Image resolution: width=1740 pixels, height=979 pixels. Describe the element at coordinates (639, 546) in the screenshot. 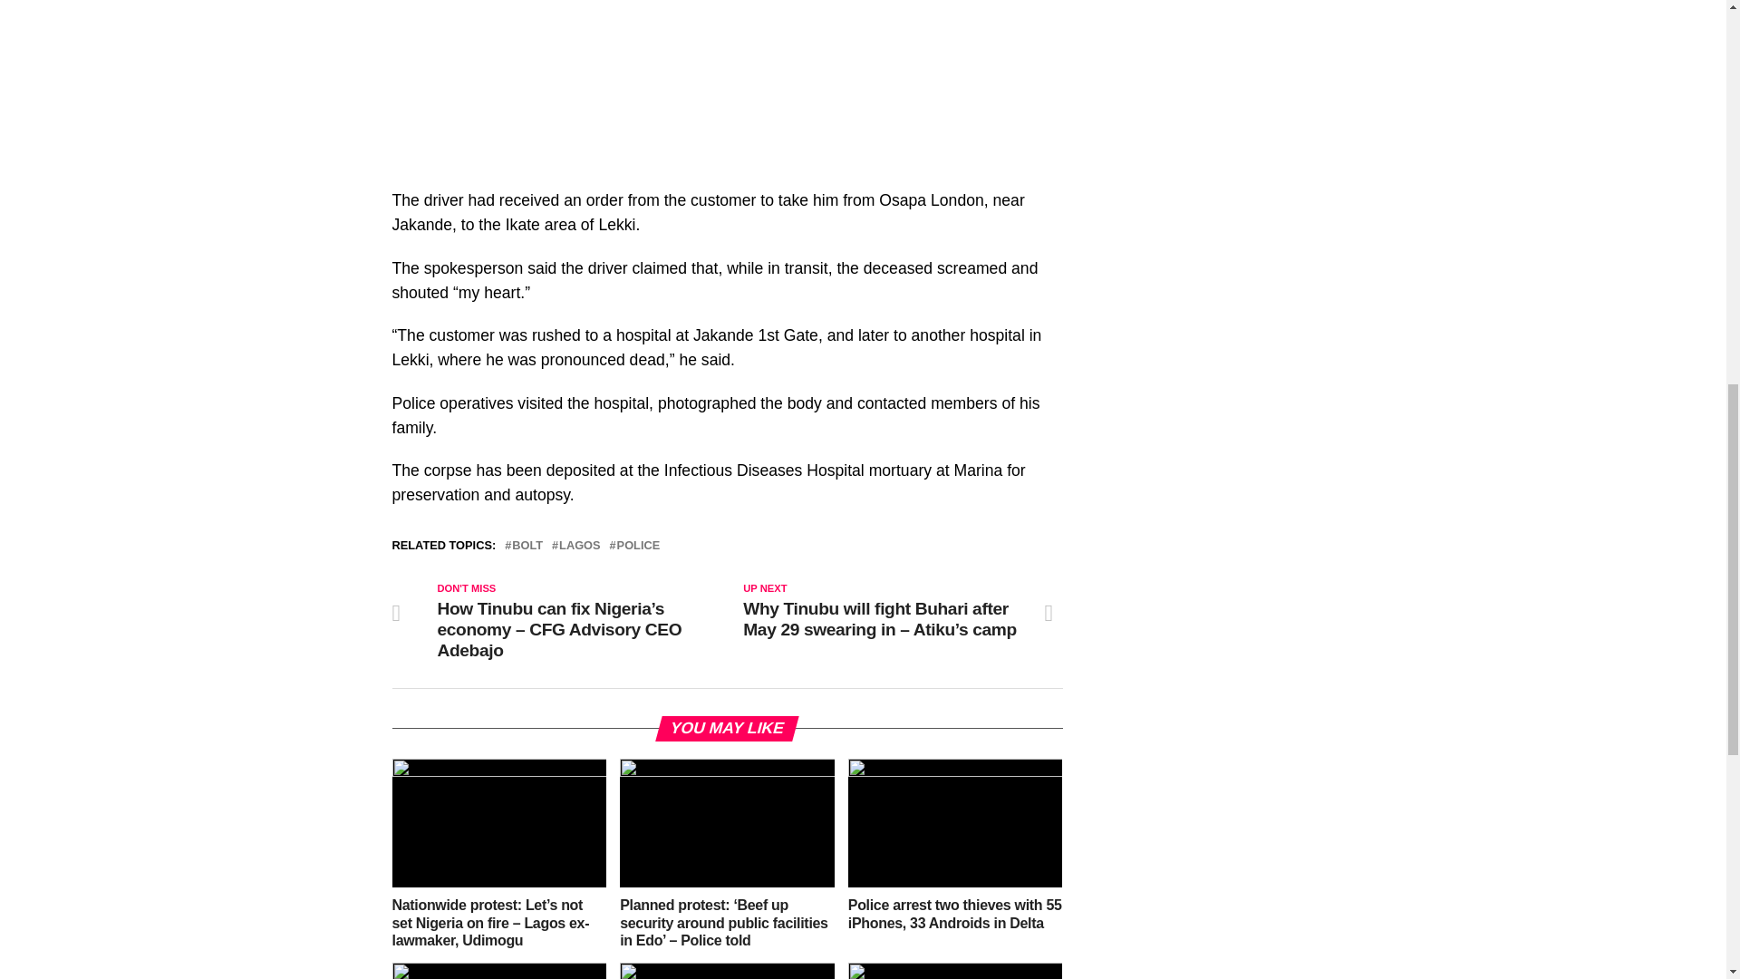

I see `POLICE` at that location.